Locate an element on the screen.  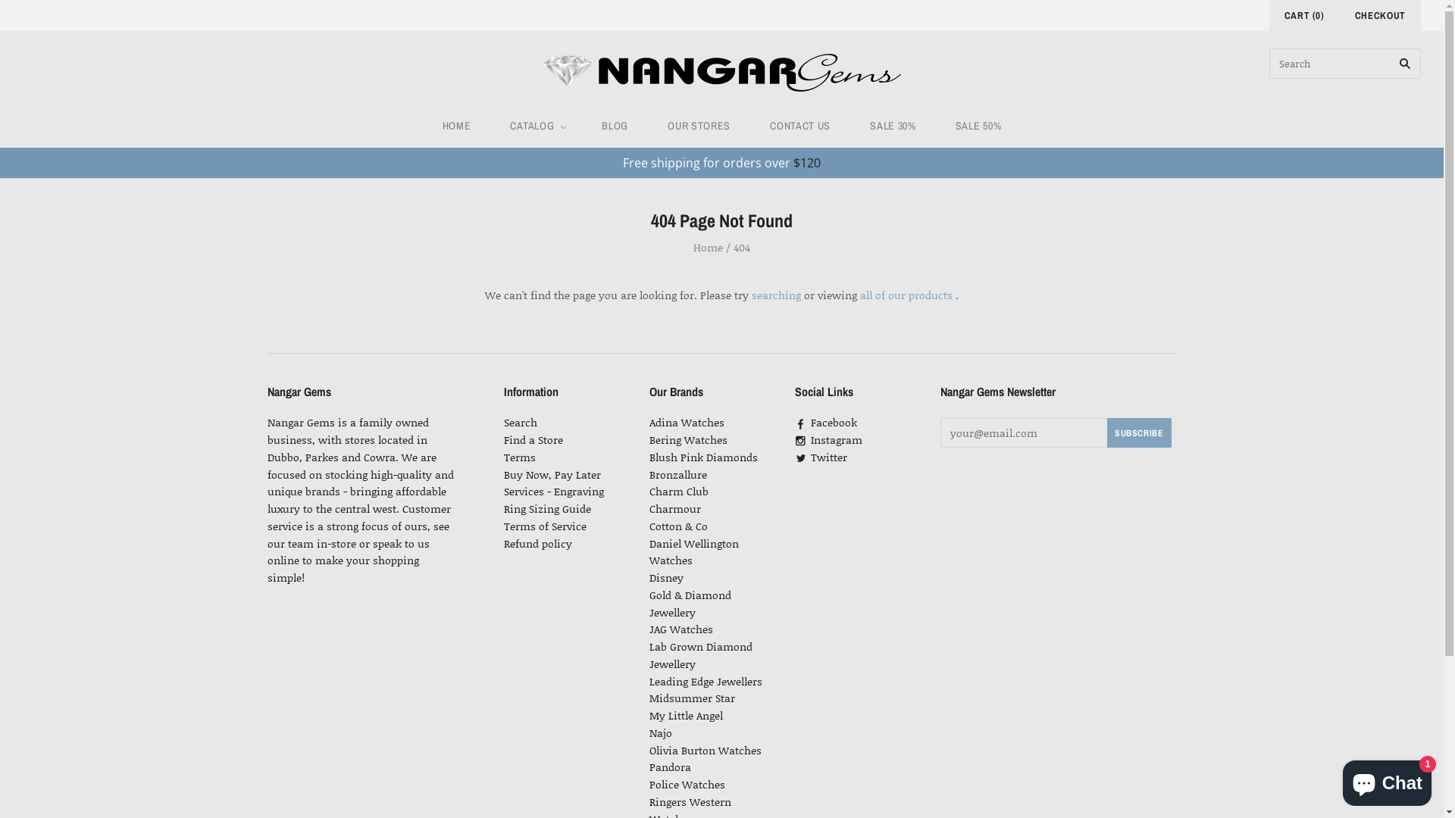
Terms is located at coordinates (519, 457).